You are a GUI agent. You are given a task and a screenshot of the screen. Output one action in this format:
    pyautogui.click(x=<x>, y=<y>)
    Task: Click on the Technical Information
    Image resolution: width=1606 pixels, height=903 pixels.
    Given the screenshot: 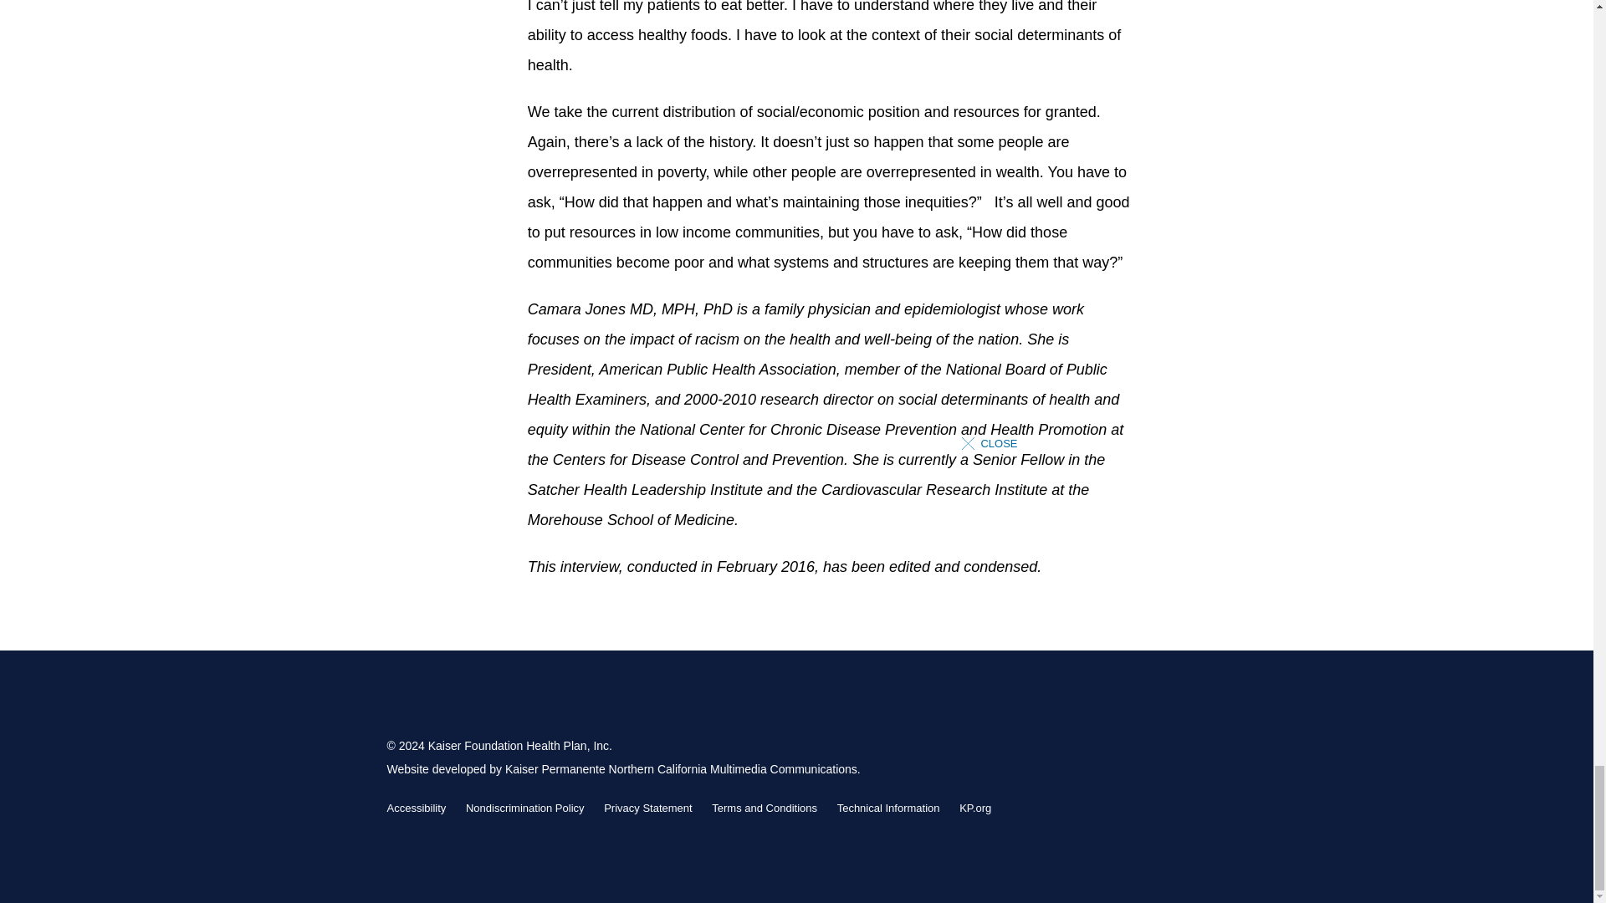 What is the action you would take?
    pyautogui.click(x=888, y=808)
    